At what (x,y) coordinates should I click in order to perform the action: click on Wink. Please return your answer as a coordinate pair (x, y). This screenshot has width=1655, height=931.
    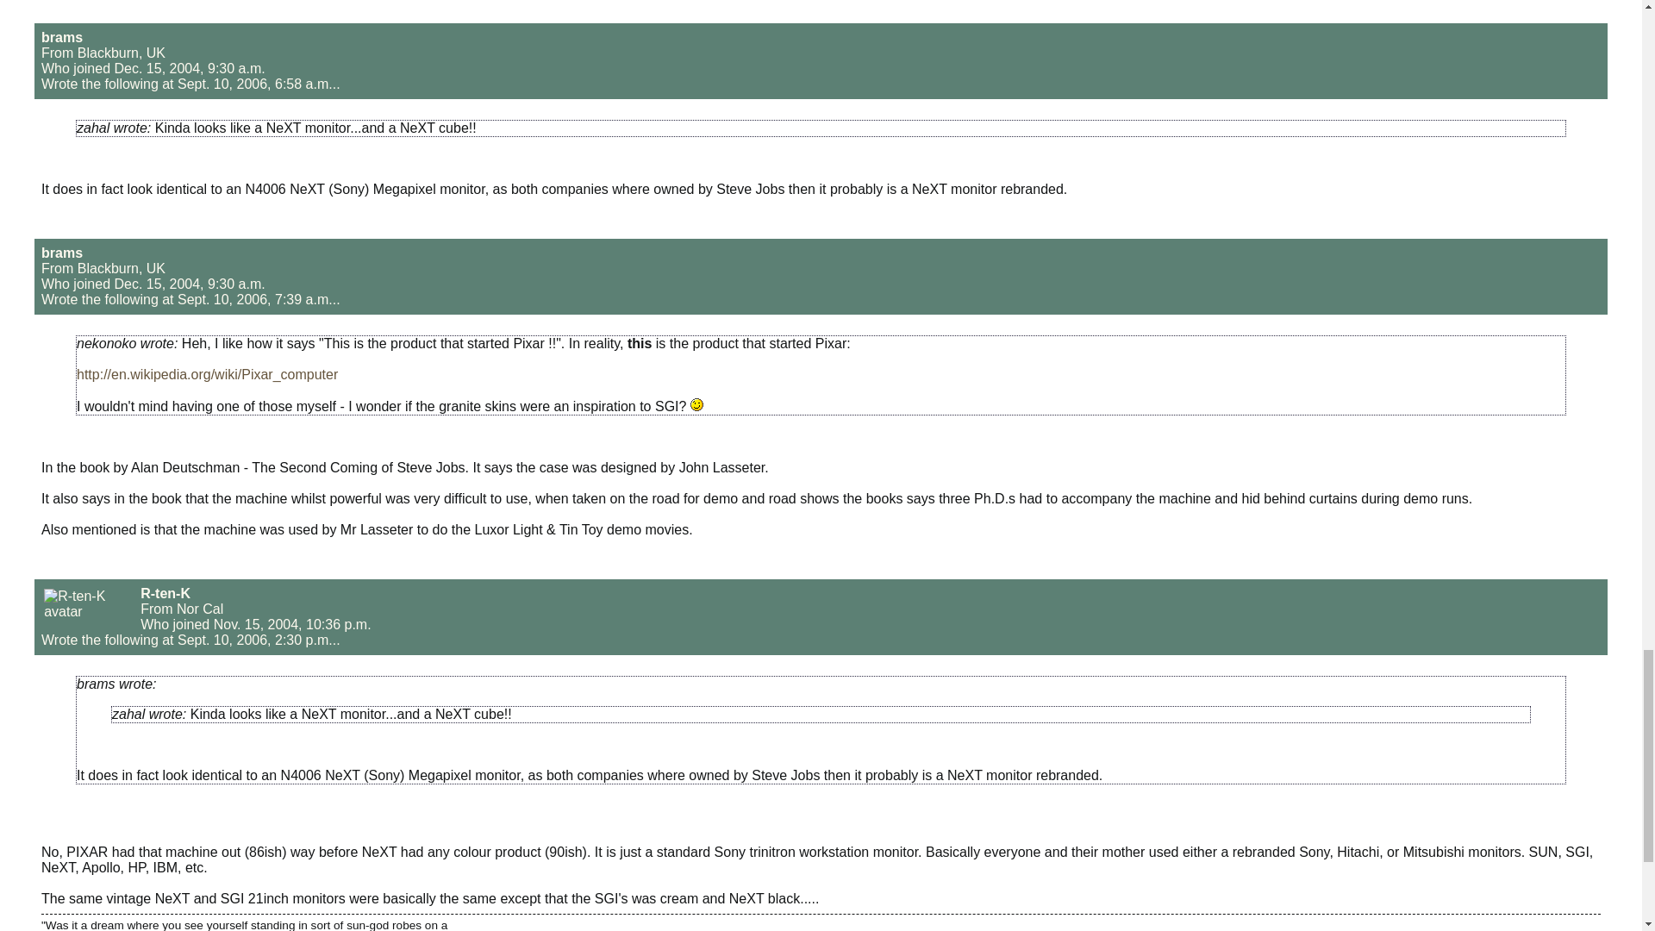
    Looking at the image, I should click on (696, 405).